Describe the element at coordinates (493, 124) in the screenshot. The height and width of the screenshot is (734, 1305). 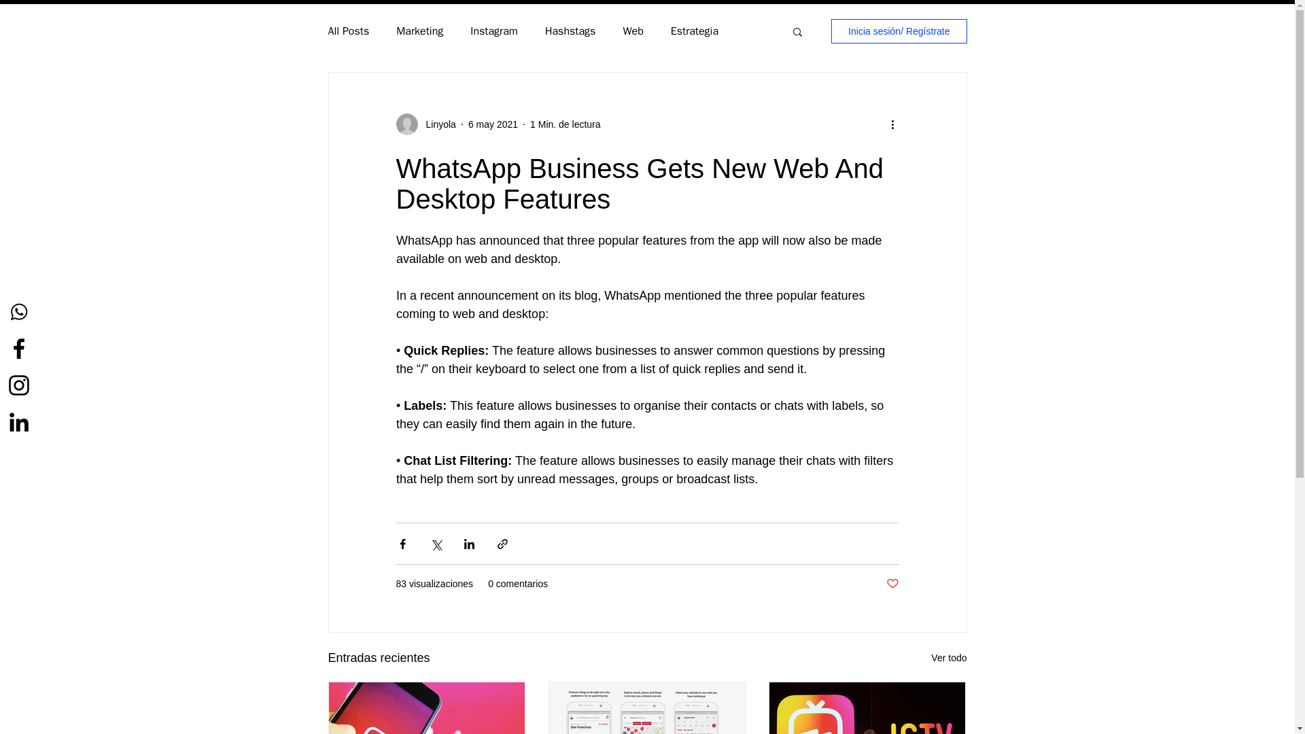
I see `6 may 2021` at that location.